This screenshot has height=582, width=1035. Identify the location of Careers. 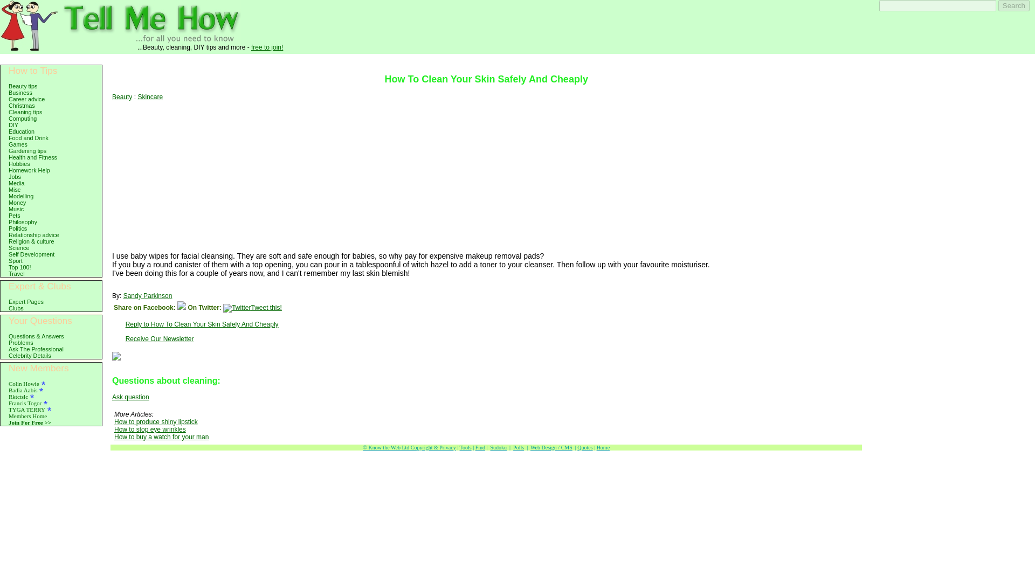
(26, 99).